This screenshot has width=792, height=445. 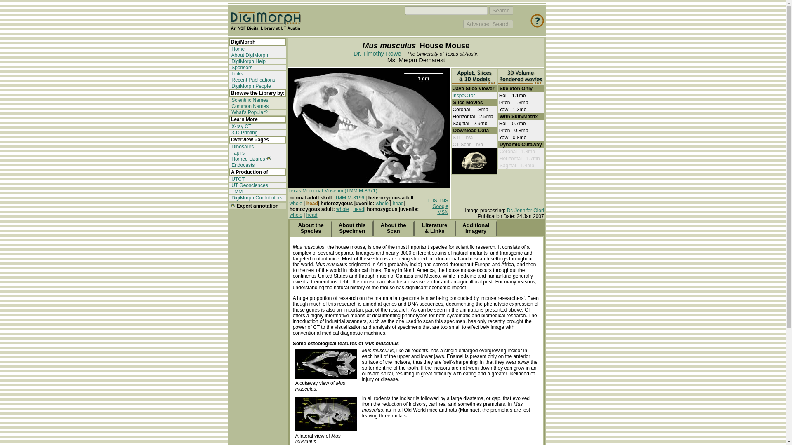 I want to click on  Endocasts, so click(x=242, y=165).